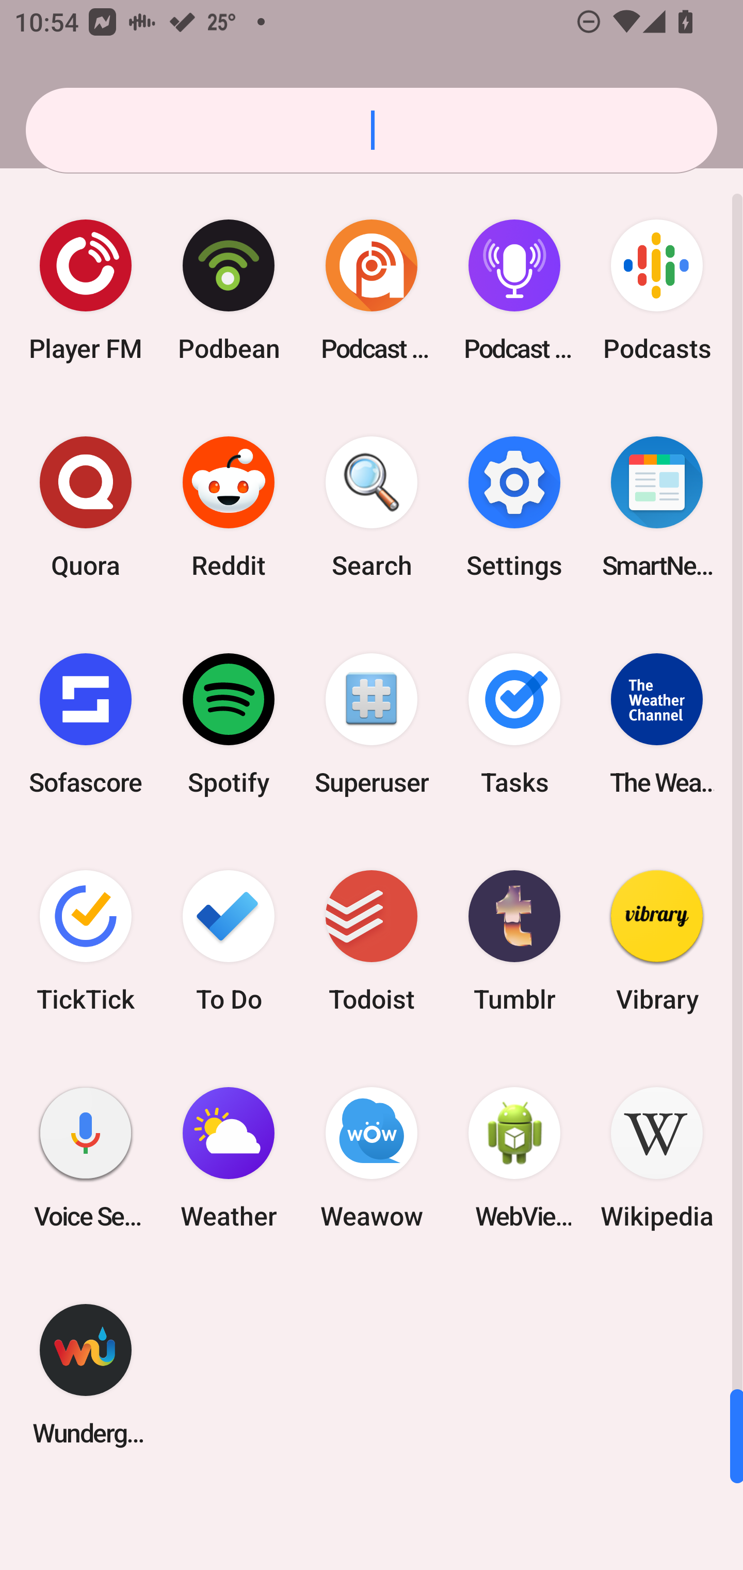  I want to click on Vibrary, so click(657, 940).